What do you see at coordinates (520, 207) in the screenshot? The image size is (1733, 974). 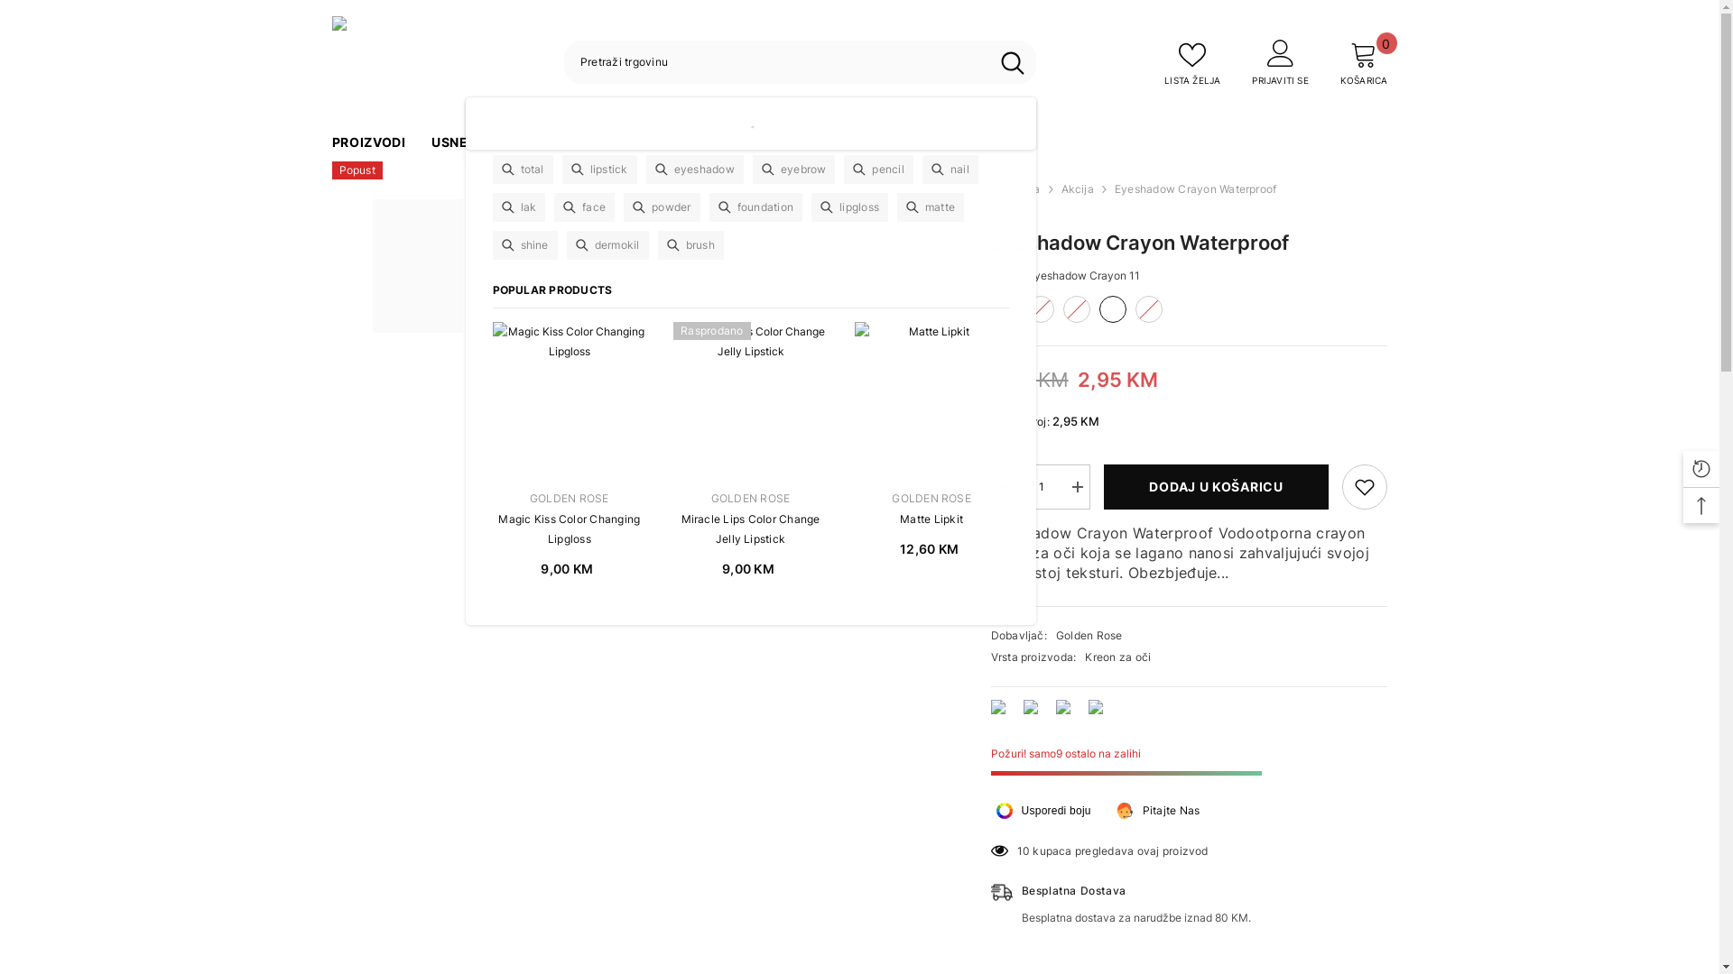 I see `lak` at bounding box center [520, 207].